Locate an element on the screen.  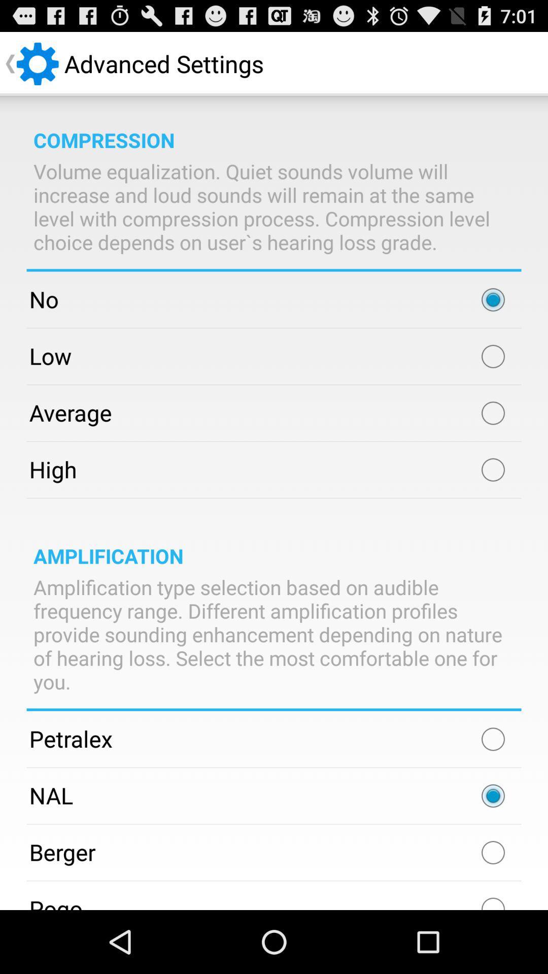
set volume equalization to low is located at coordinates (493, 356).